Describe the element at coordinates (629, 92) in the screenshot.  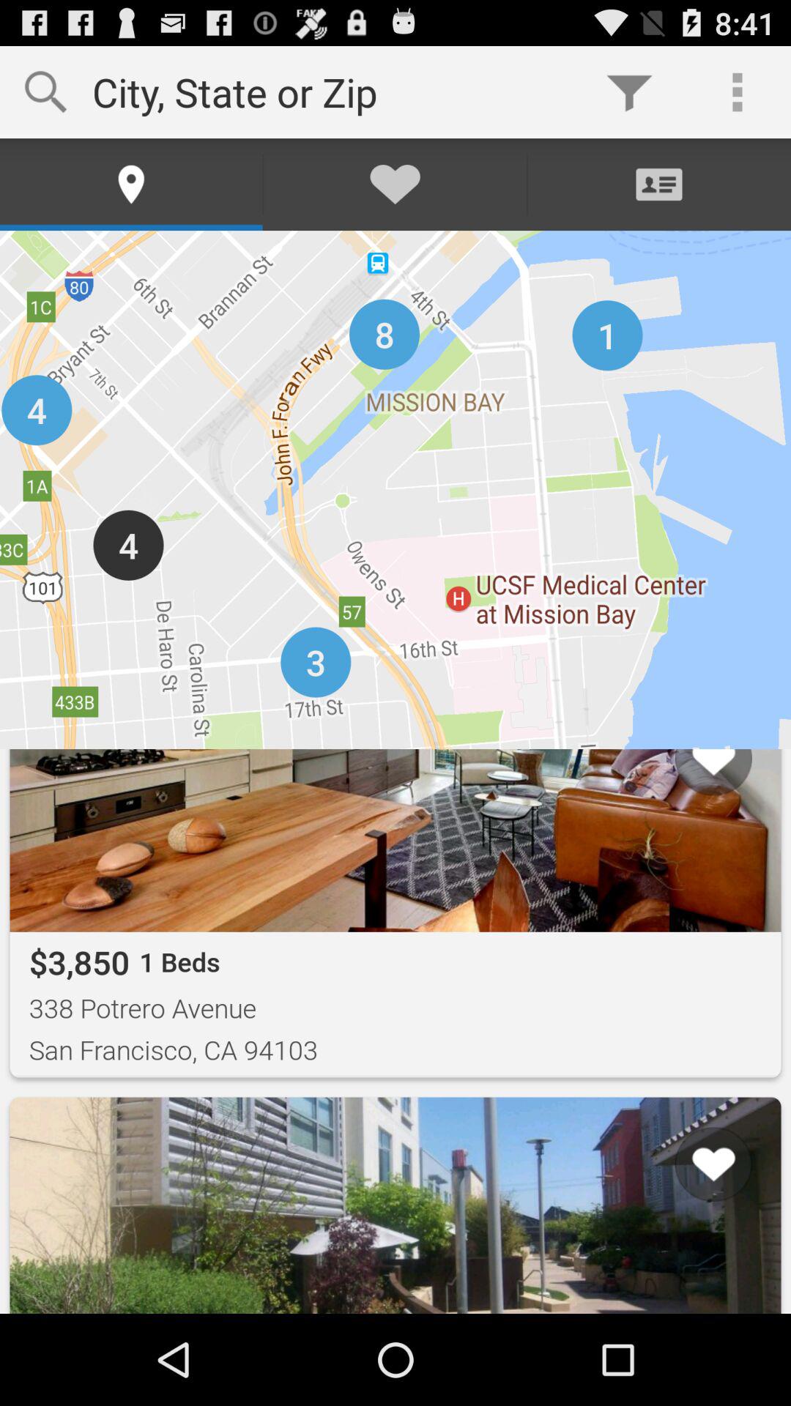
I see `choose the app to the right of city state or icon` at that location.